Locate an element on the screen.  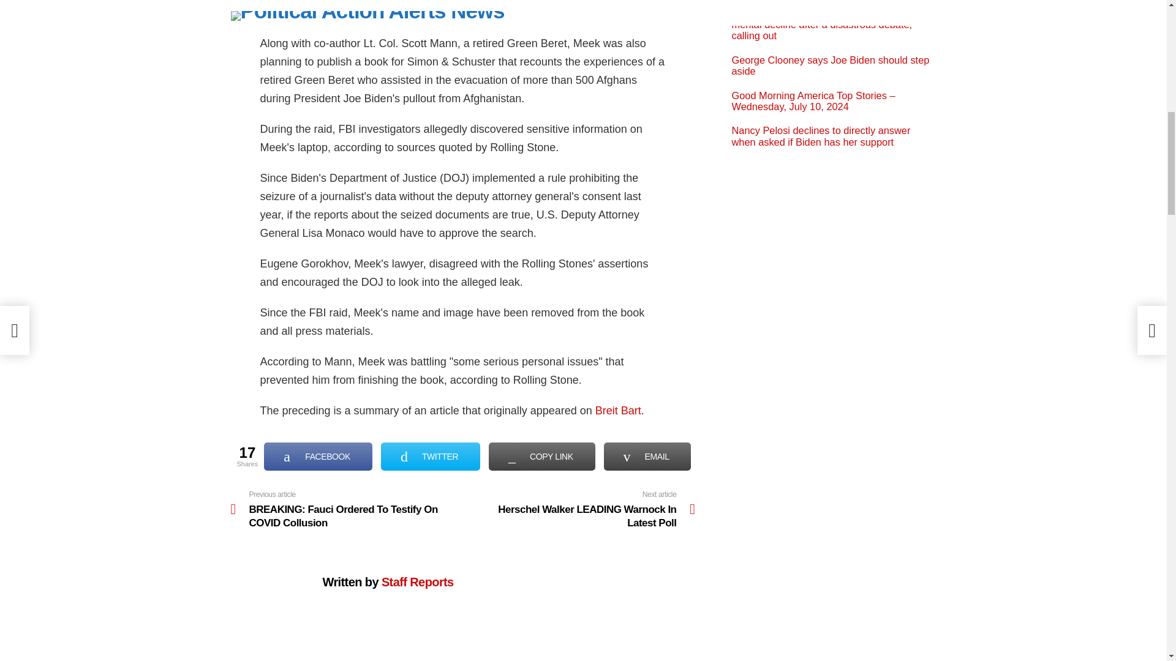
FACEBOOK is located at coordinates (318, 456).